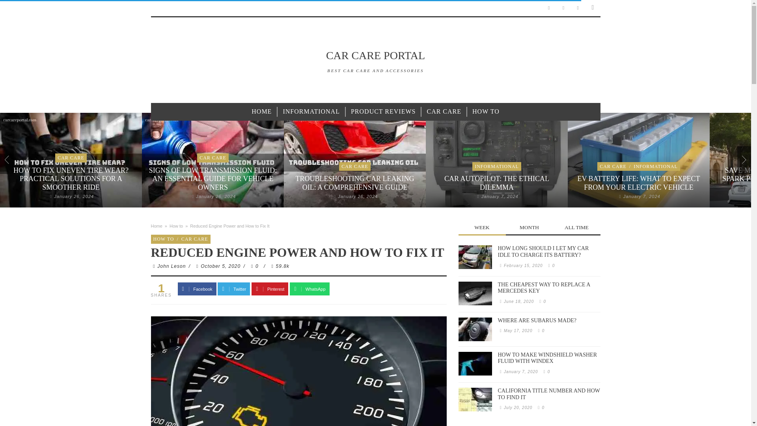 This screenshot has width=757, height=426. What do you see at coordinates (383, 112) in the screenshot?
I see `PRODUCT REVIEWS` at bounding box center [383, 112].